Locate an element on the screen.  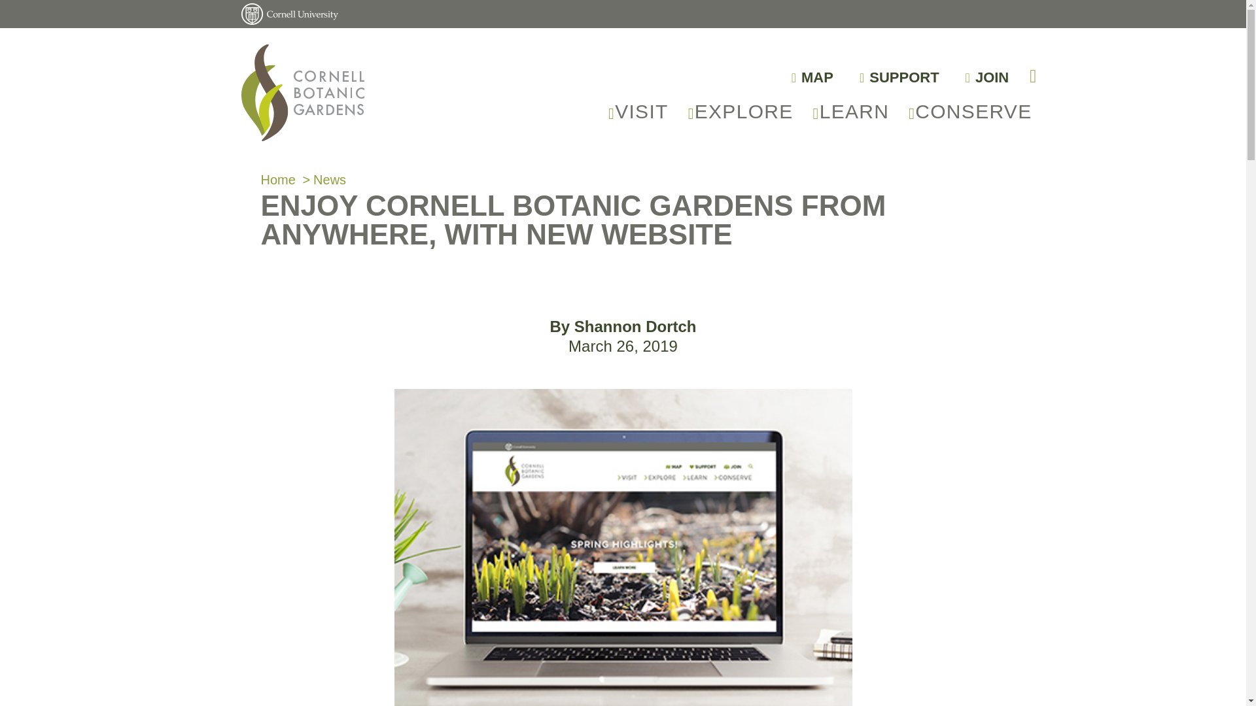
Go to CornellBotanicGardens. is located at coordinates (277, 179).